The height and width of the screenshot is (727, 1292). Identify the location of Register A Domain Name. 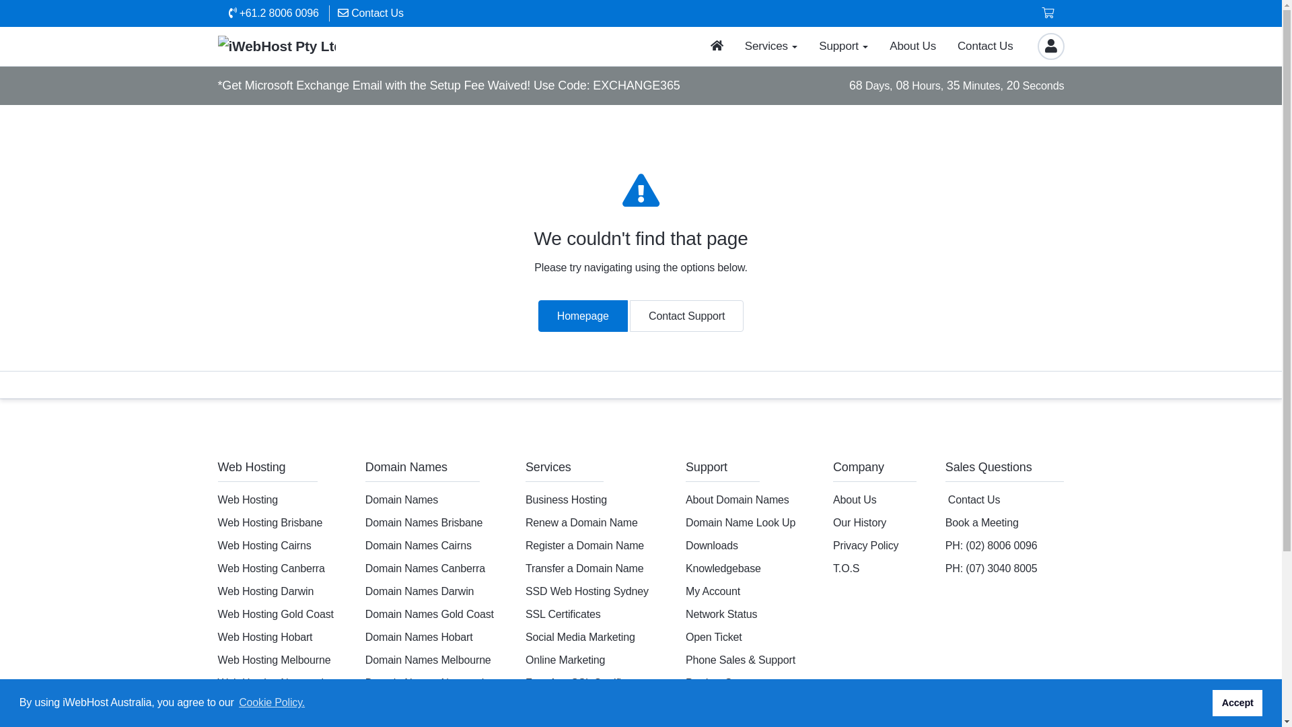
(745, 705).